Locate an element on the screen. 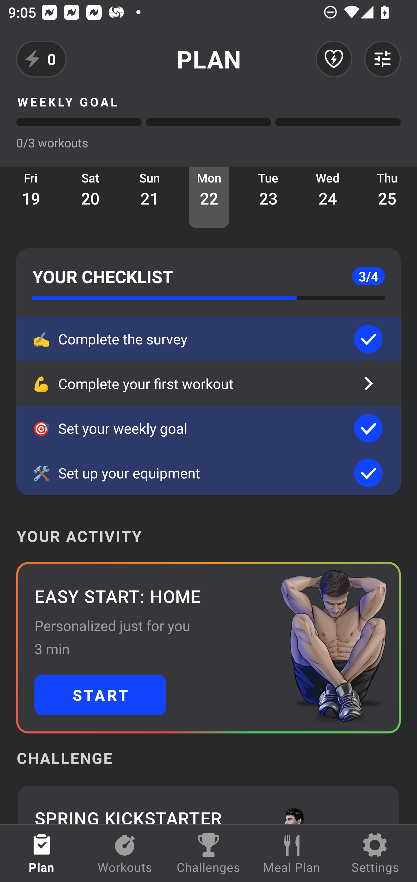 The width and height of the screenshot is (417, 882). 💪 Complete your first workout is located at coordinates (209, 384).